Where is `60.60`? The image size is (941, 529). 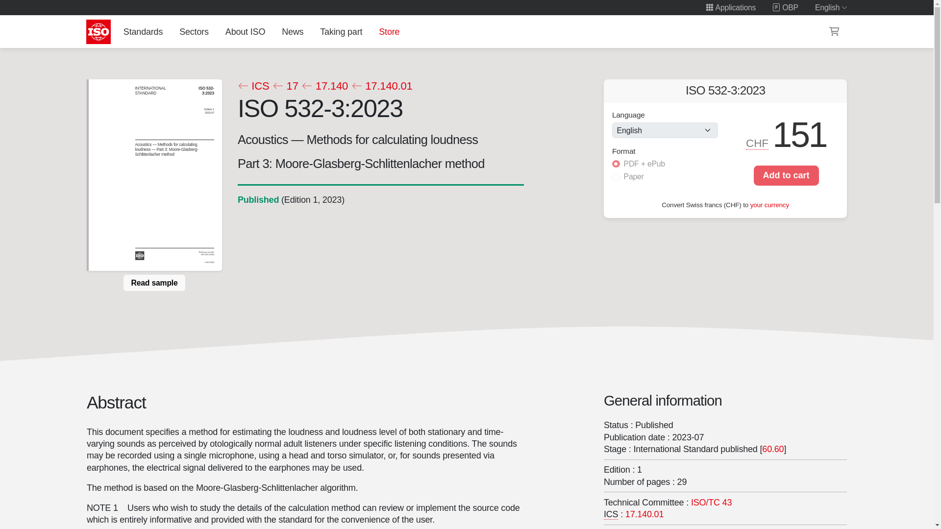 60.60 is located at coordinates (773, 449).